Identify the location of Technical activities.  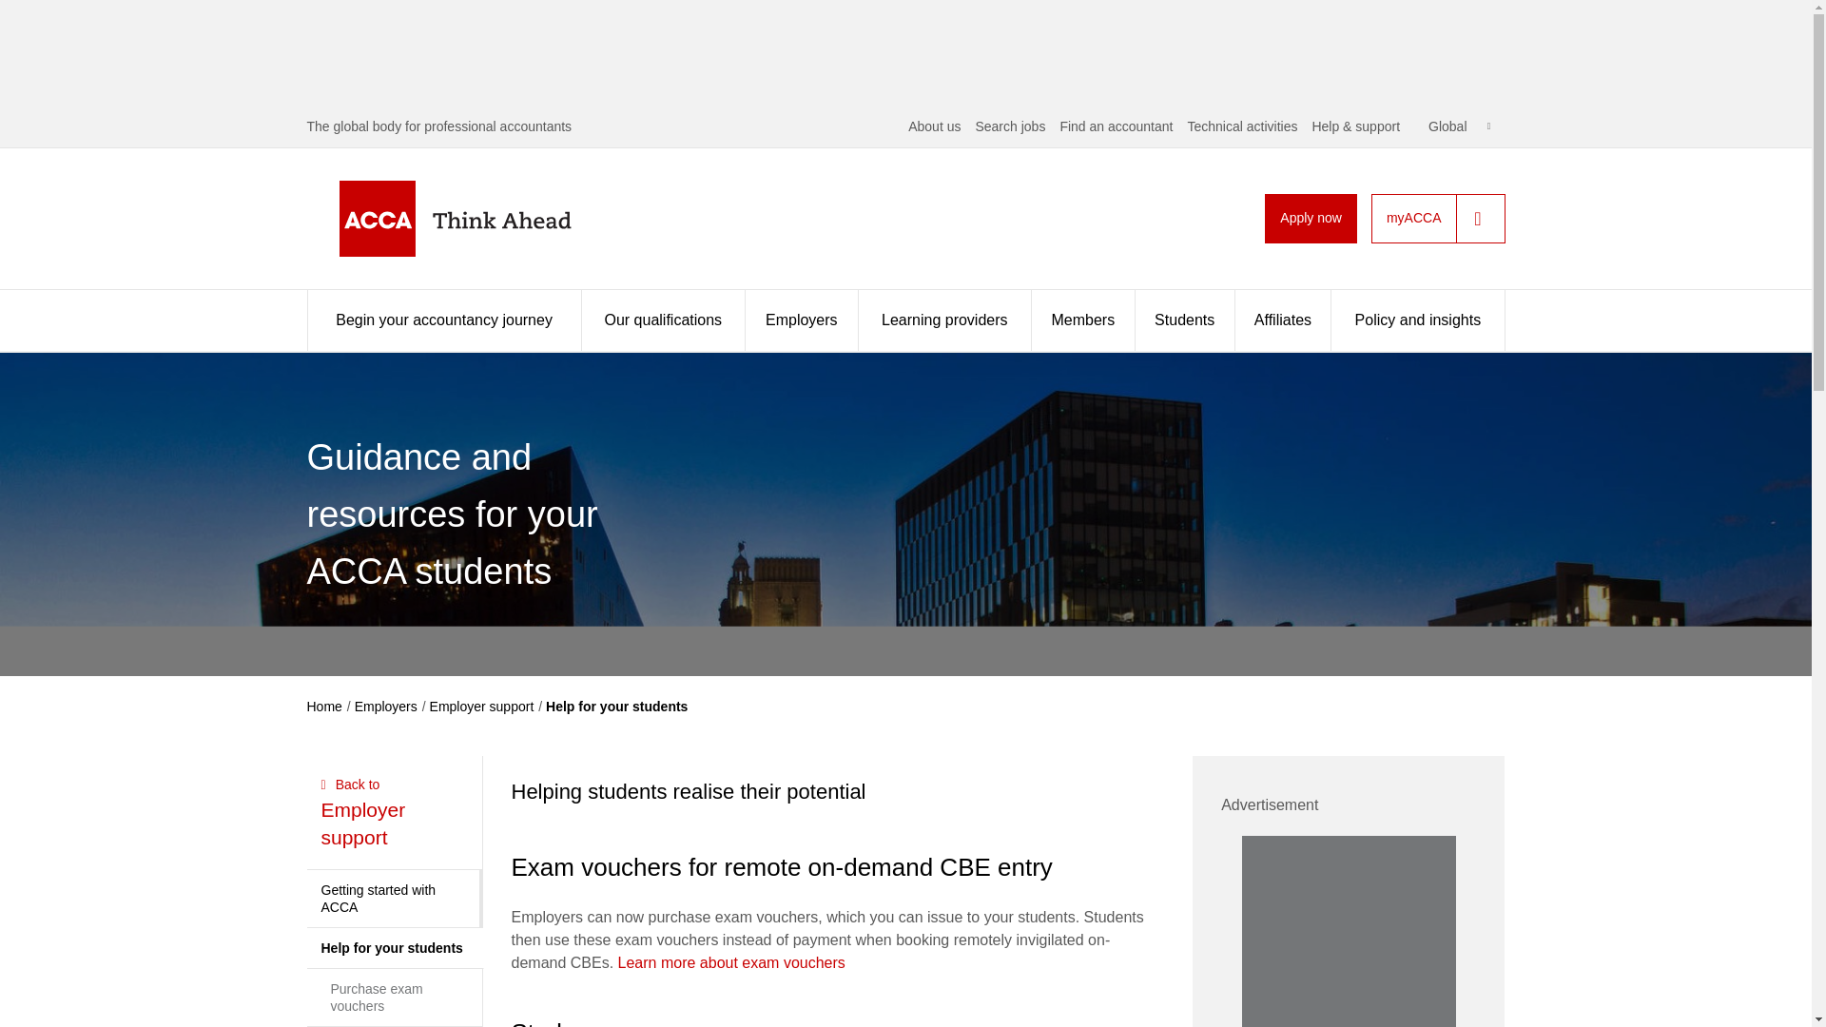
(1242, 126).